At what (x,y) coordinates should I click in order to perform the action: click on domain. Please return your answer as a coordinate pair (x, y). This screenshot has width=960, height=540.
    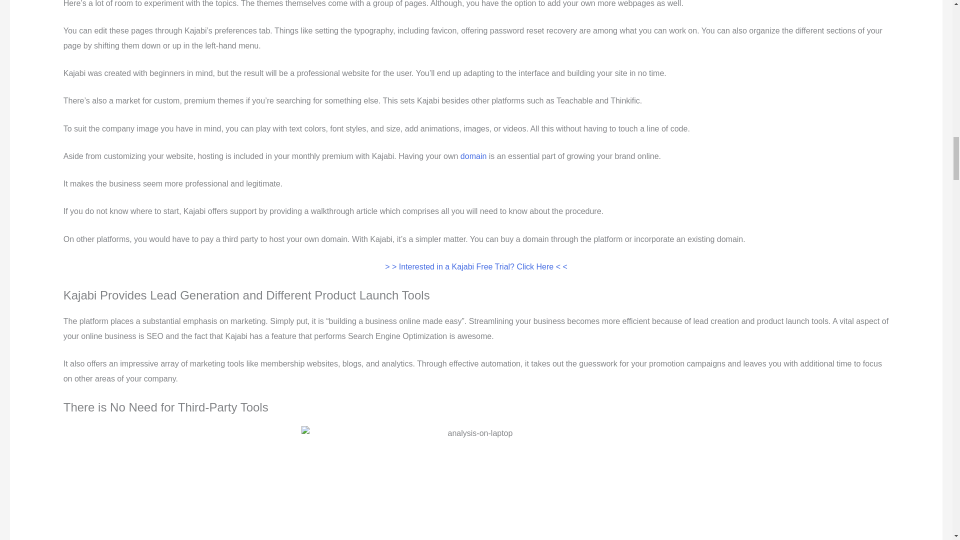
    Looking at the image, I should click on (473, 156).